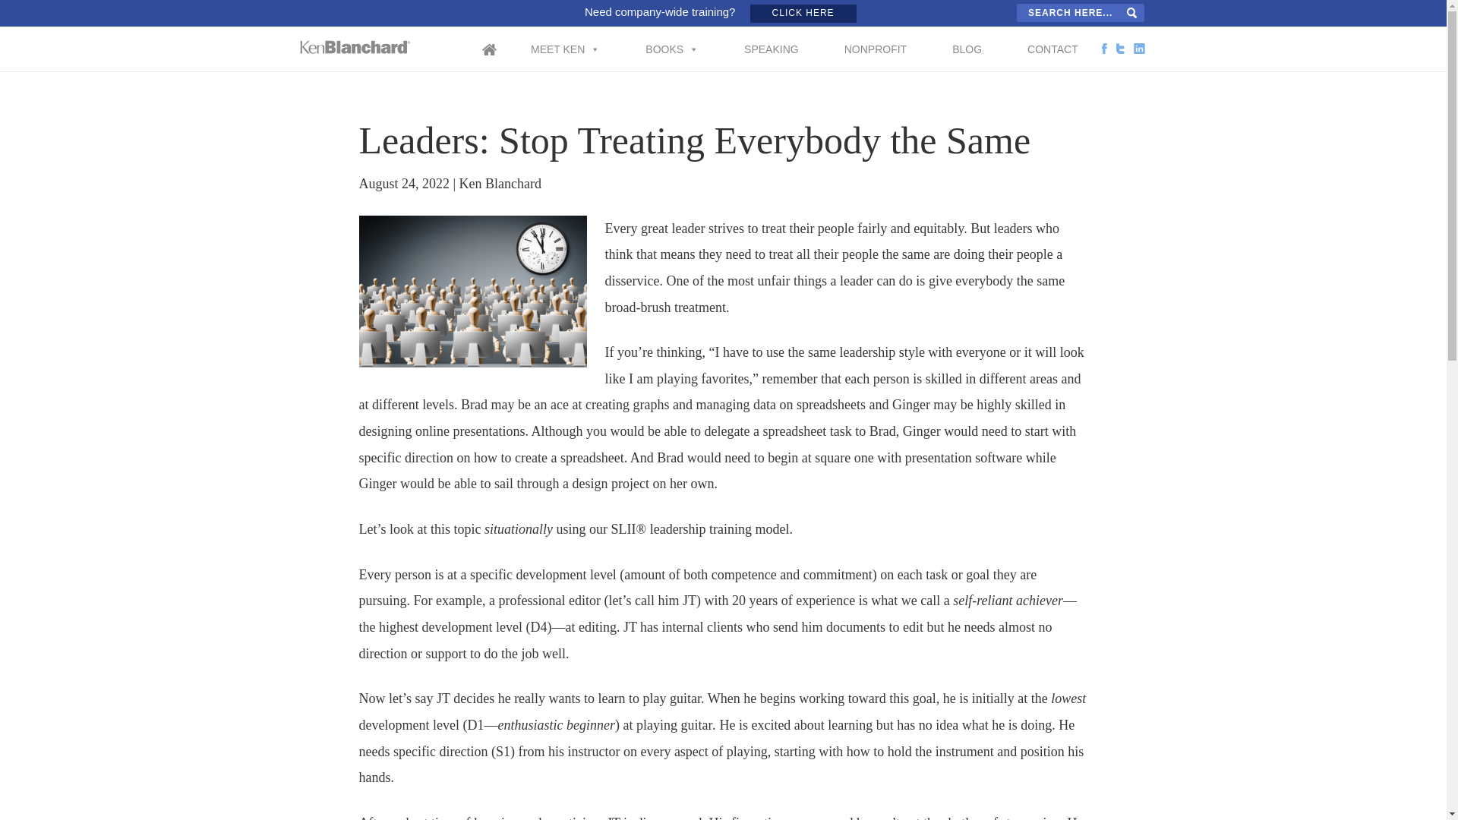 The width and height of the screenshot is (1458, 820). What do you see at coordinates (967, 41) in the screenshot?
I see `BLOG` at bounding box center [967, 41].